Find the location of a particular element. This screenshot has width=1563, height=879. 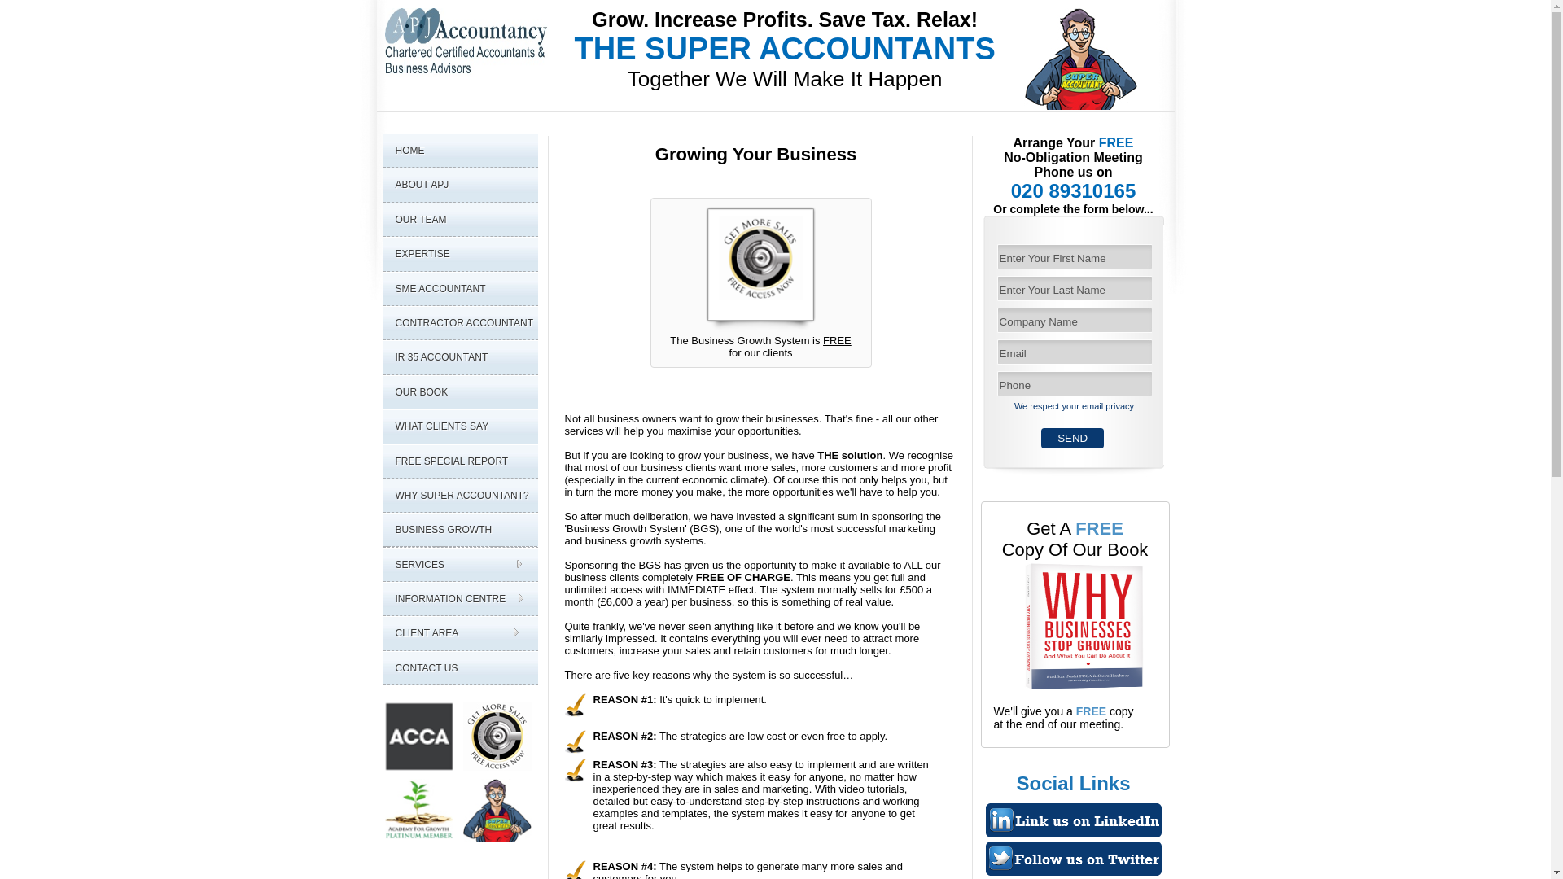

FREE is located at coordinates (1091, 711).